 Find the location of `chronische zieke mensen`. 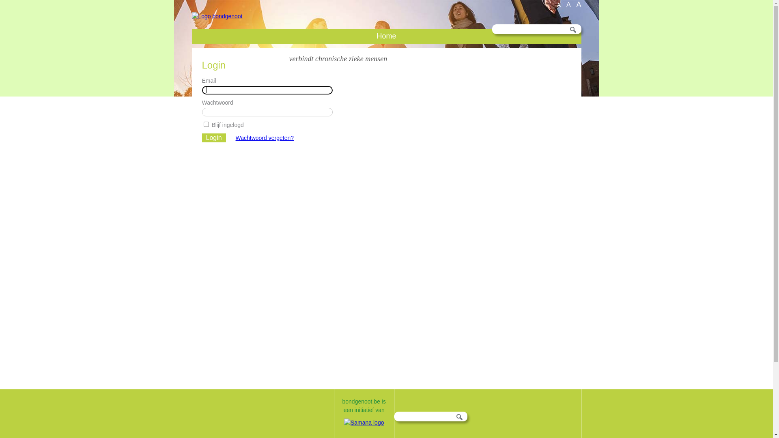

chronische zieke mensen is located at coordinates (351, 59).